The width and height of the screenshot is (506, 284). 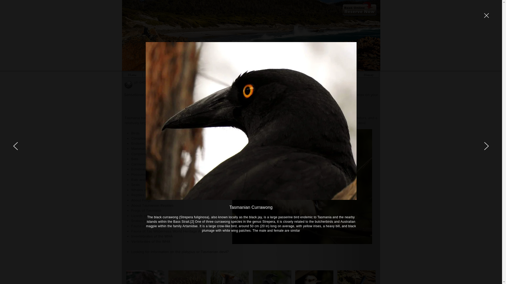 What do you see at coordinates (342, 75) in the screenshot?
I see `St Patricks Head` at bounding box center [342, 75].